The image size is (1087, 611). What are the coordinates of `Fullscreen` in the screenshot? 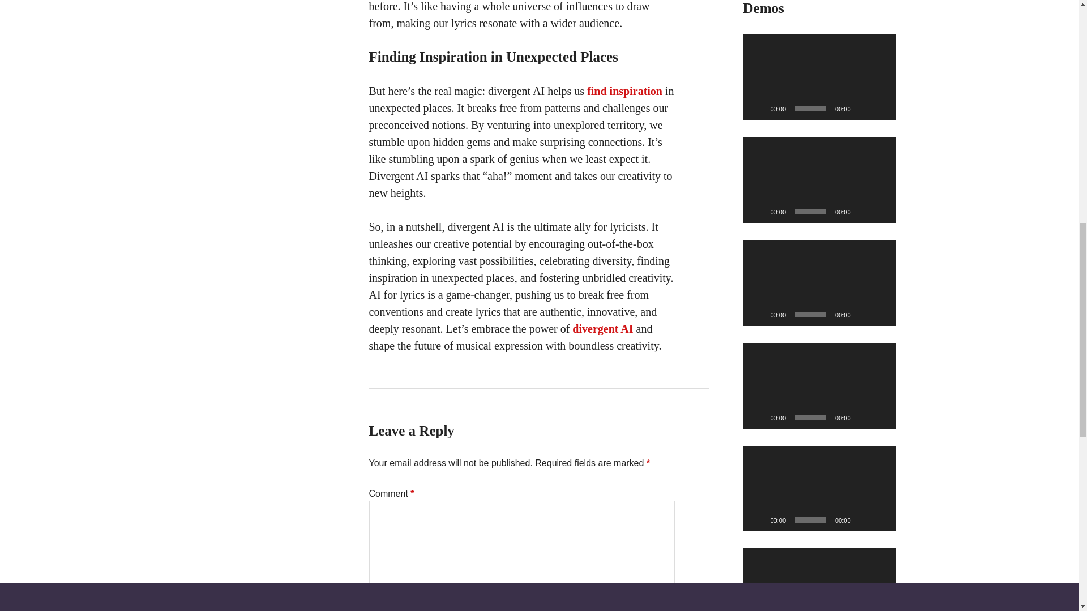 It's located at (881, 109).